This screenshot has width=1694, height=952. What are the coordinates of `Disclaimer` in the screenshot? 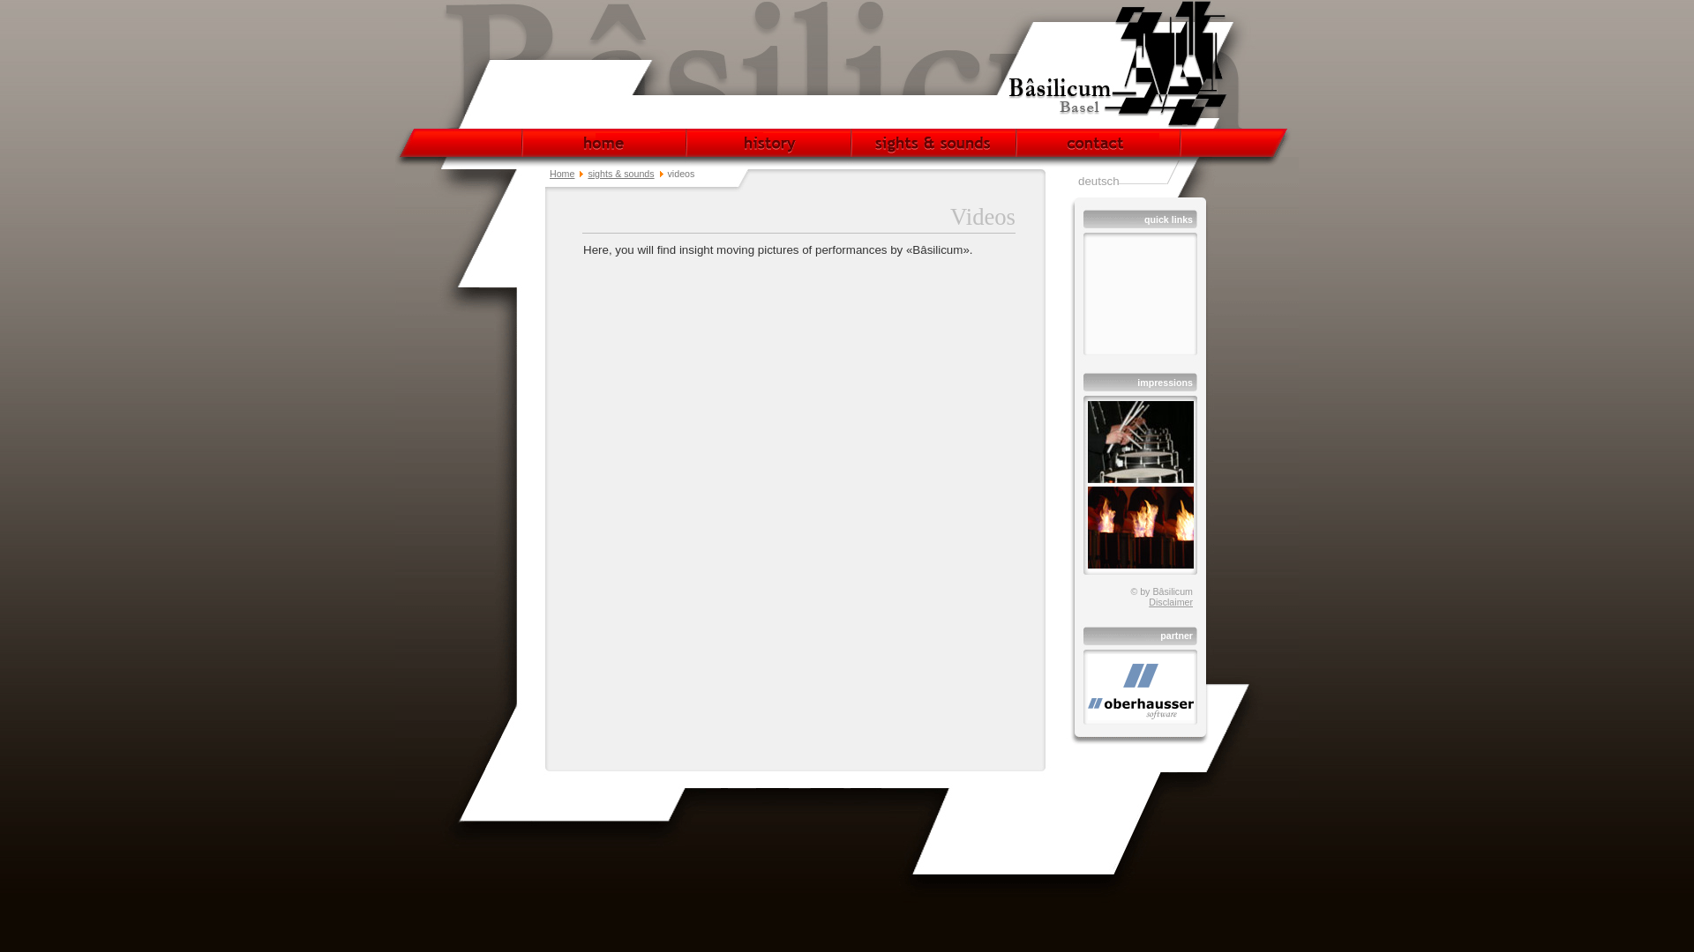 It's located at (1171, 602).